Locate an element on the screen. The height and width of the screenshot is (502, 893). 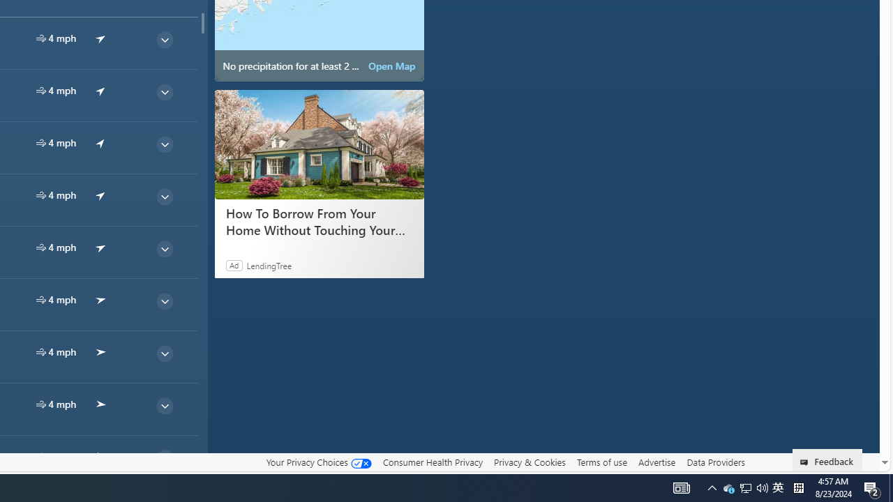
Class: feedback_link_icon-DS-EntryPoint1-1 is located at coordinates (806, 462).